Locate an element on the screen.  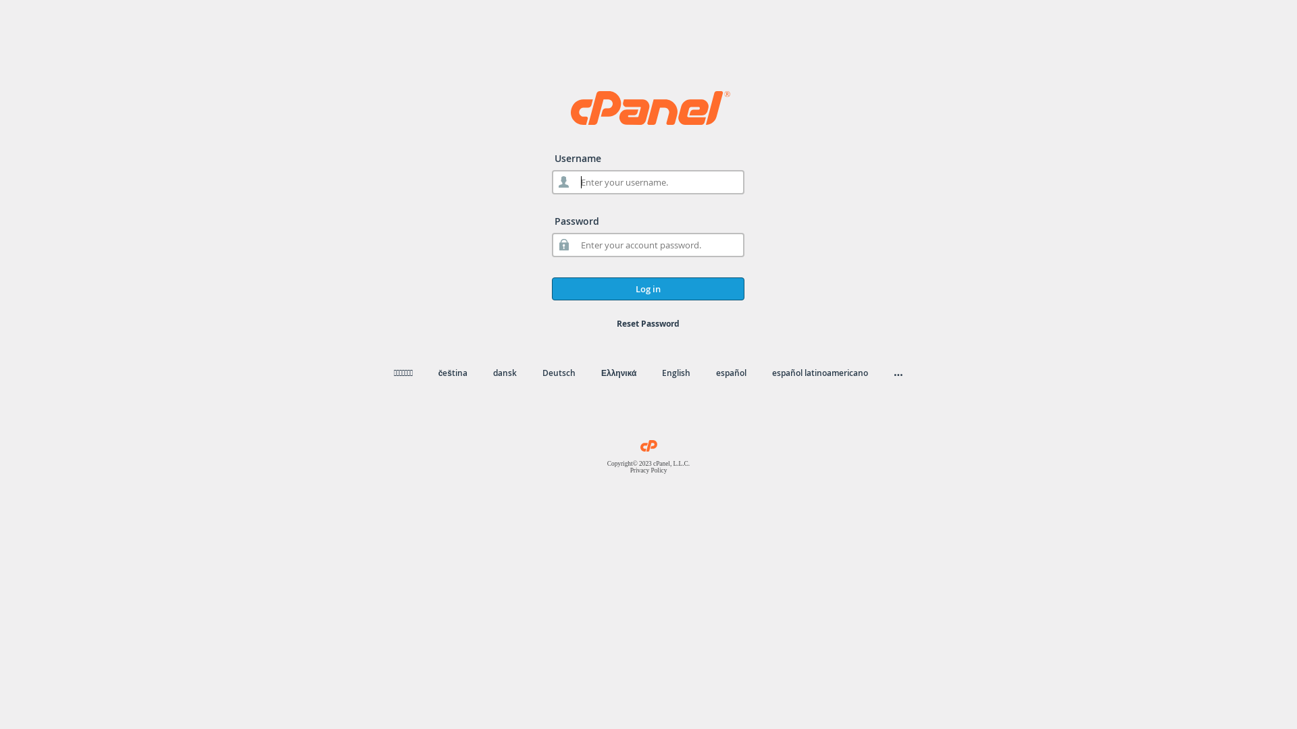
Deutsch is located at coordinates (559, 373).